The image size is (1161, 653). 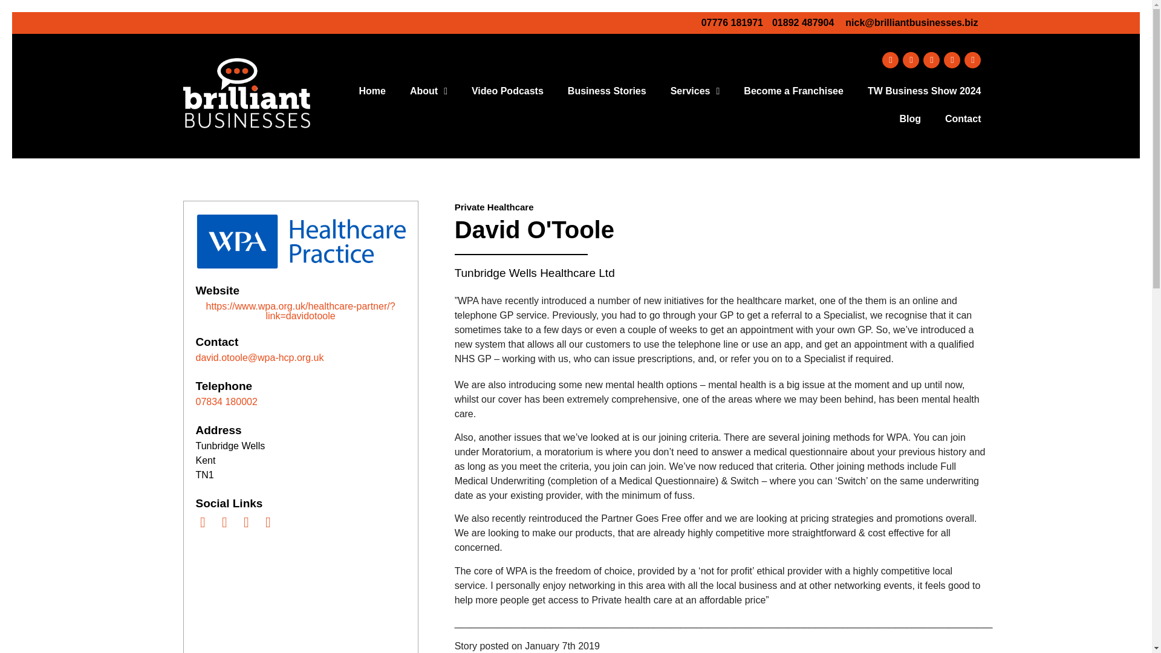 What do you see at coordinates (802, 23) in the screenshot?
I see `01892 487904` at bounding box center [802, 23].